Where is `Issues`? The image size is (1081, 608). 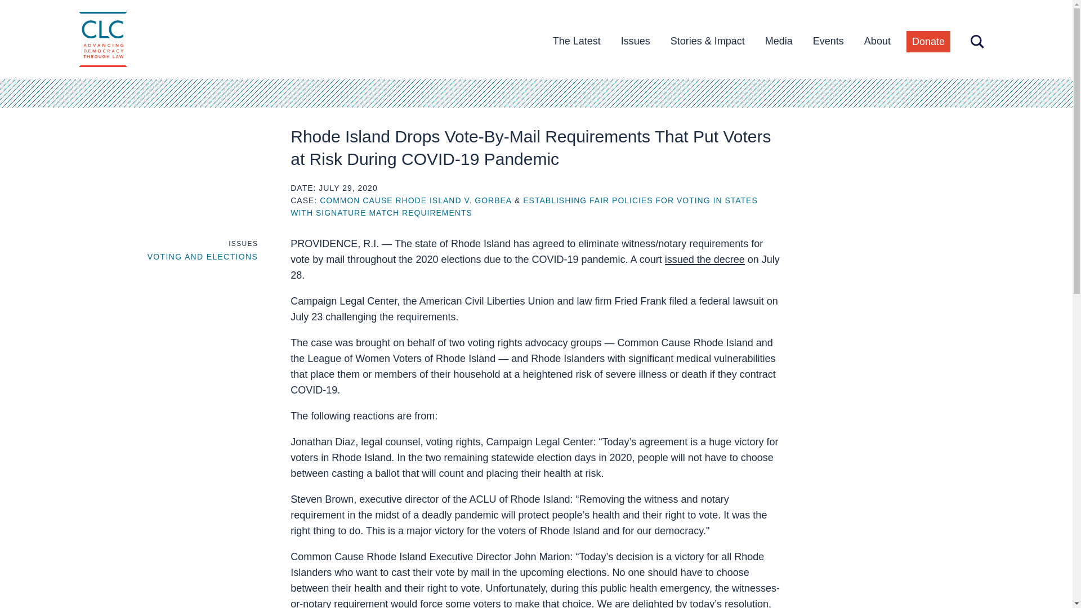 Issues is located at coordinates (635, 41).